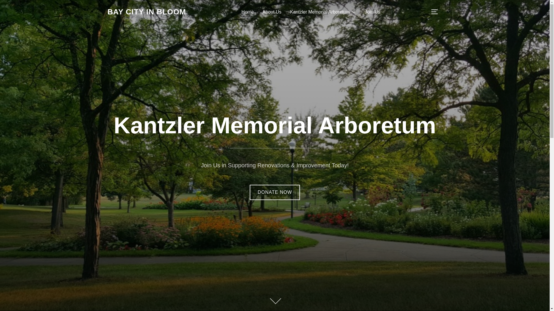  What do you see at coordinates (323, 12) in the screenshot?
I see `Kantzler Memorial Arboretum` at bounding box center [323, 12].